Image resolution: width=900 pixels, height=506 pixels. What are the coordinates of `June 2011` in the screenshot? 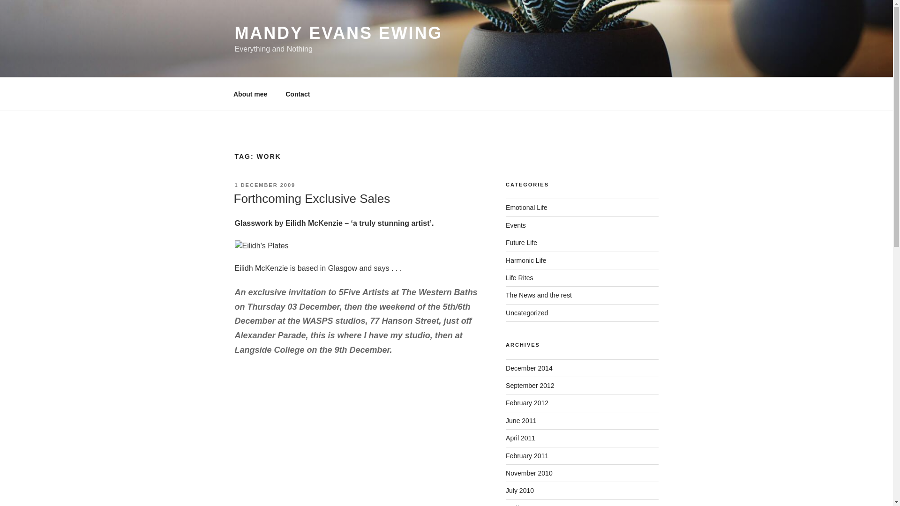 It's located at (521, 421).